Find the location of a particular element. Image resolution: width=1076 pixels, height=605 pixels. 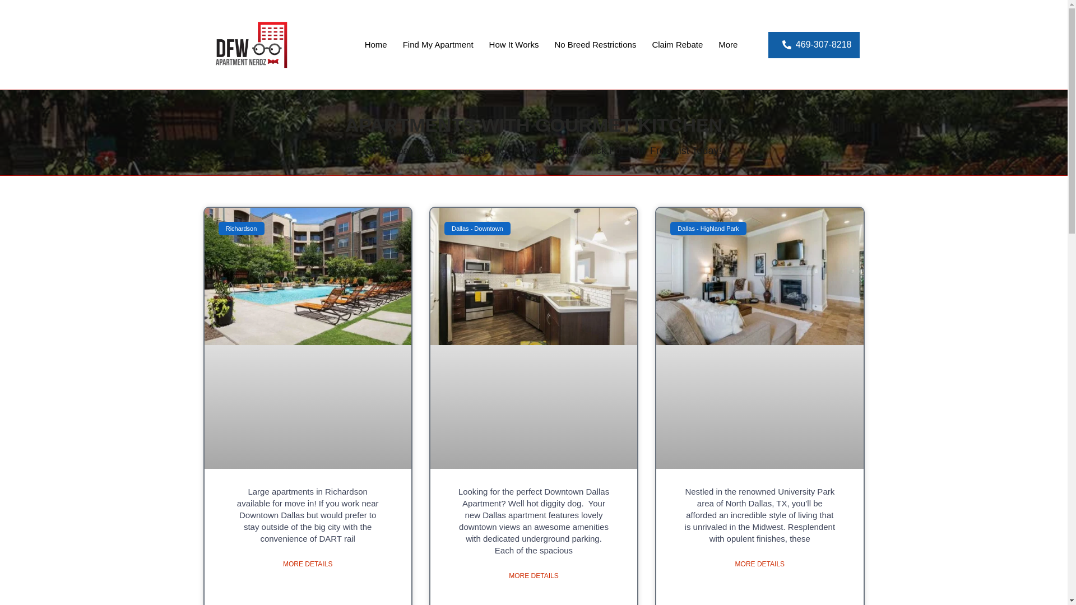

MORE DETAILS is located at coordinates (534, 576).